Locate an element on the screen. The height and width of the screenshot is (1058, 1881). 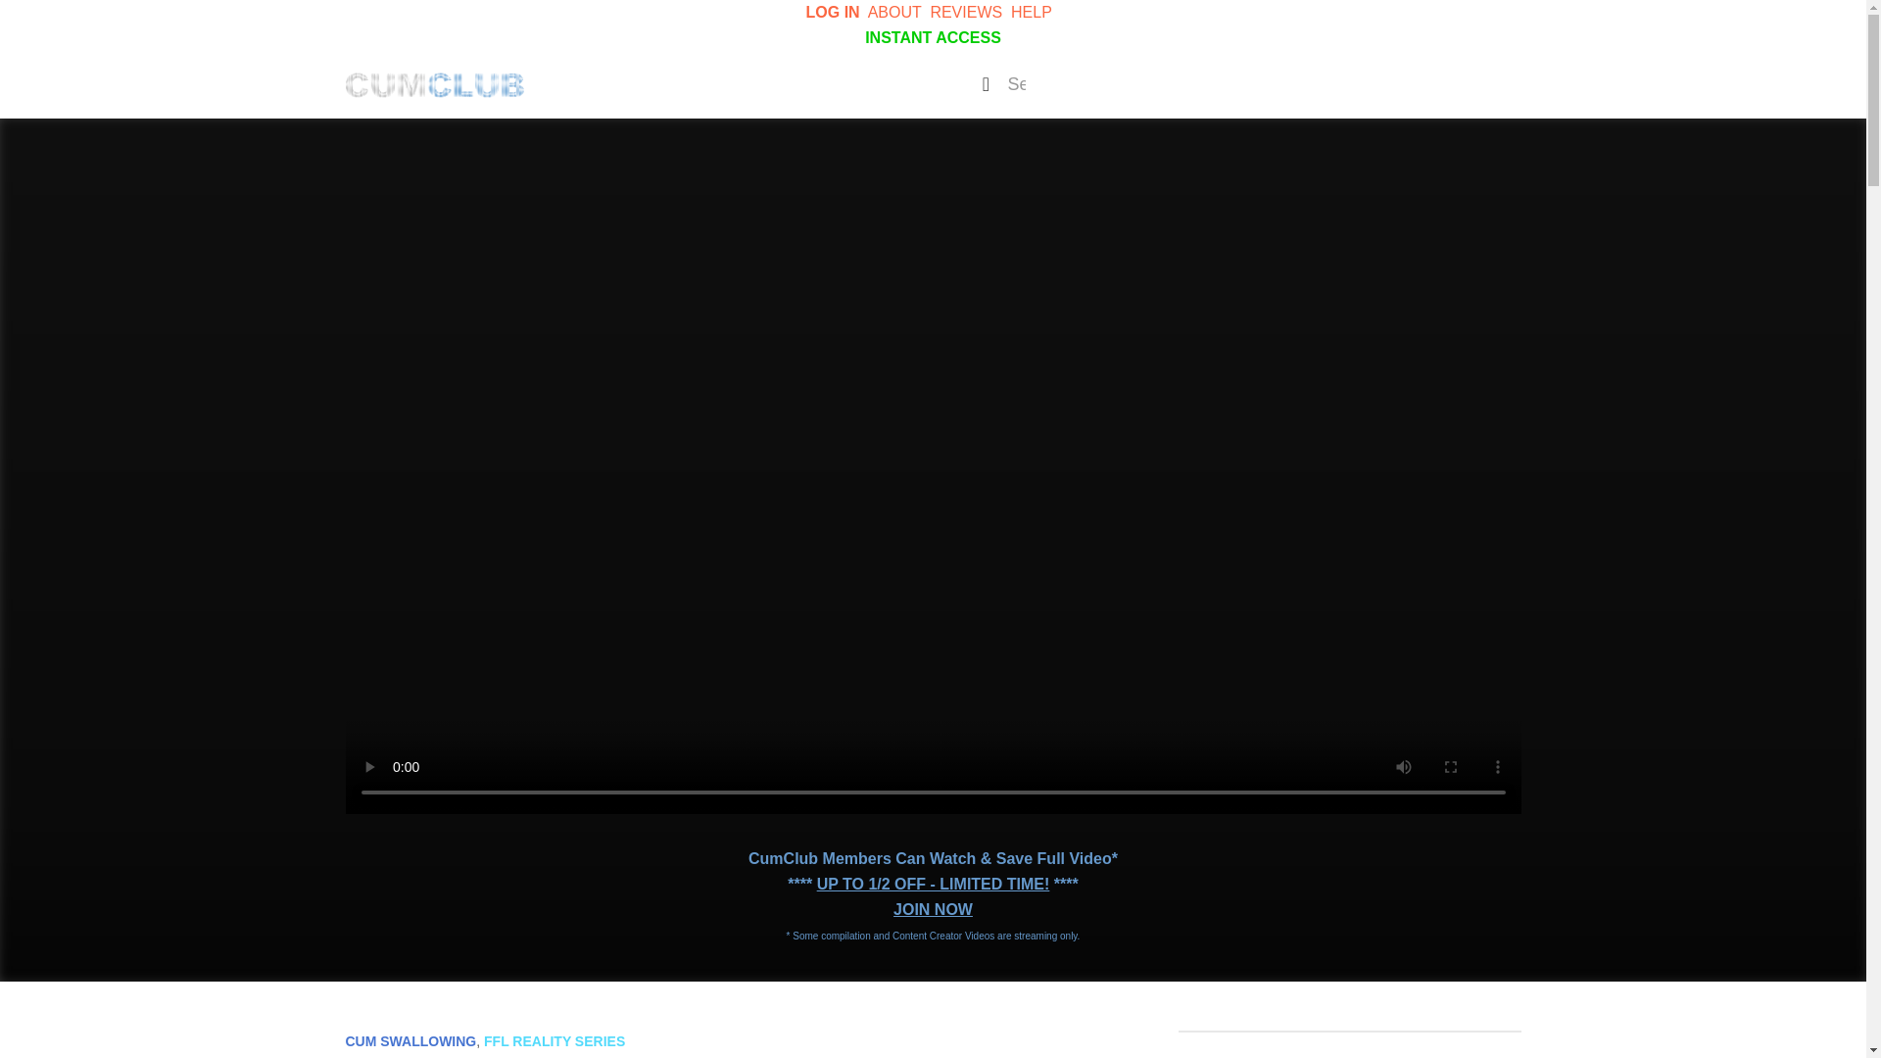
ABOUT is located at coordinates (893, 12).